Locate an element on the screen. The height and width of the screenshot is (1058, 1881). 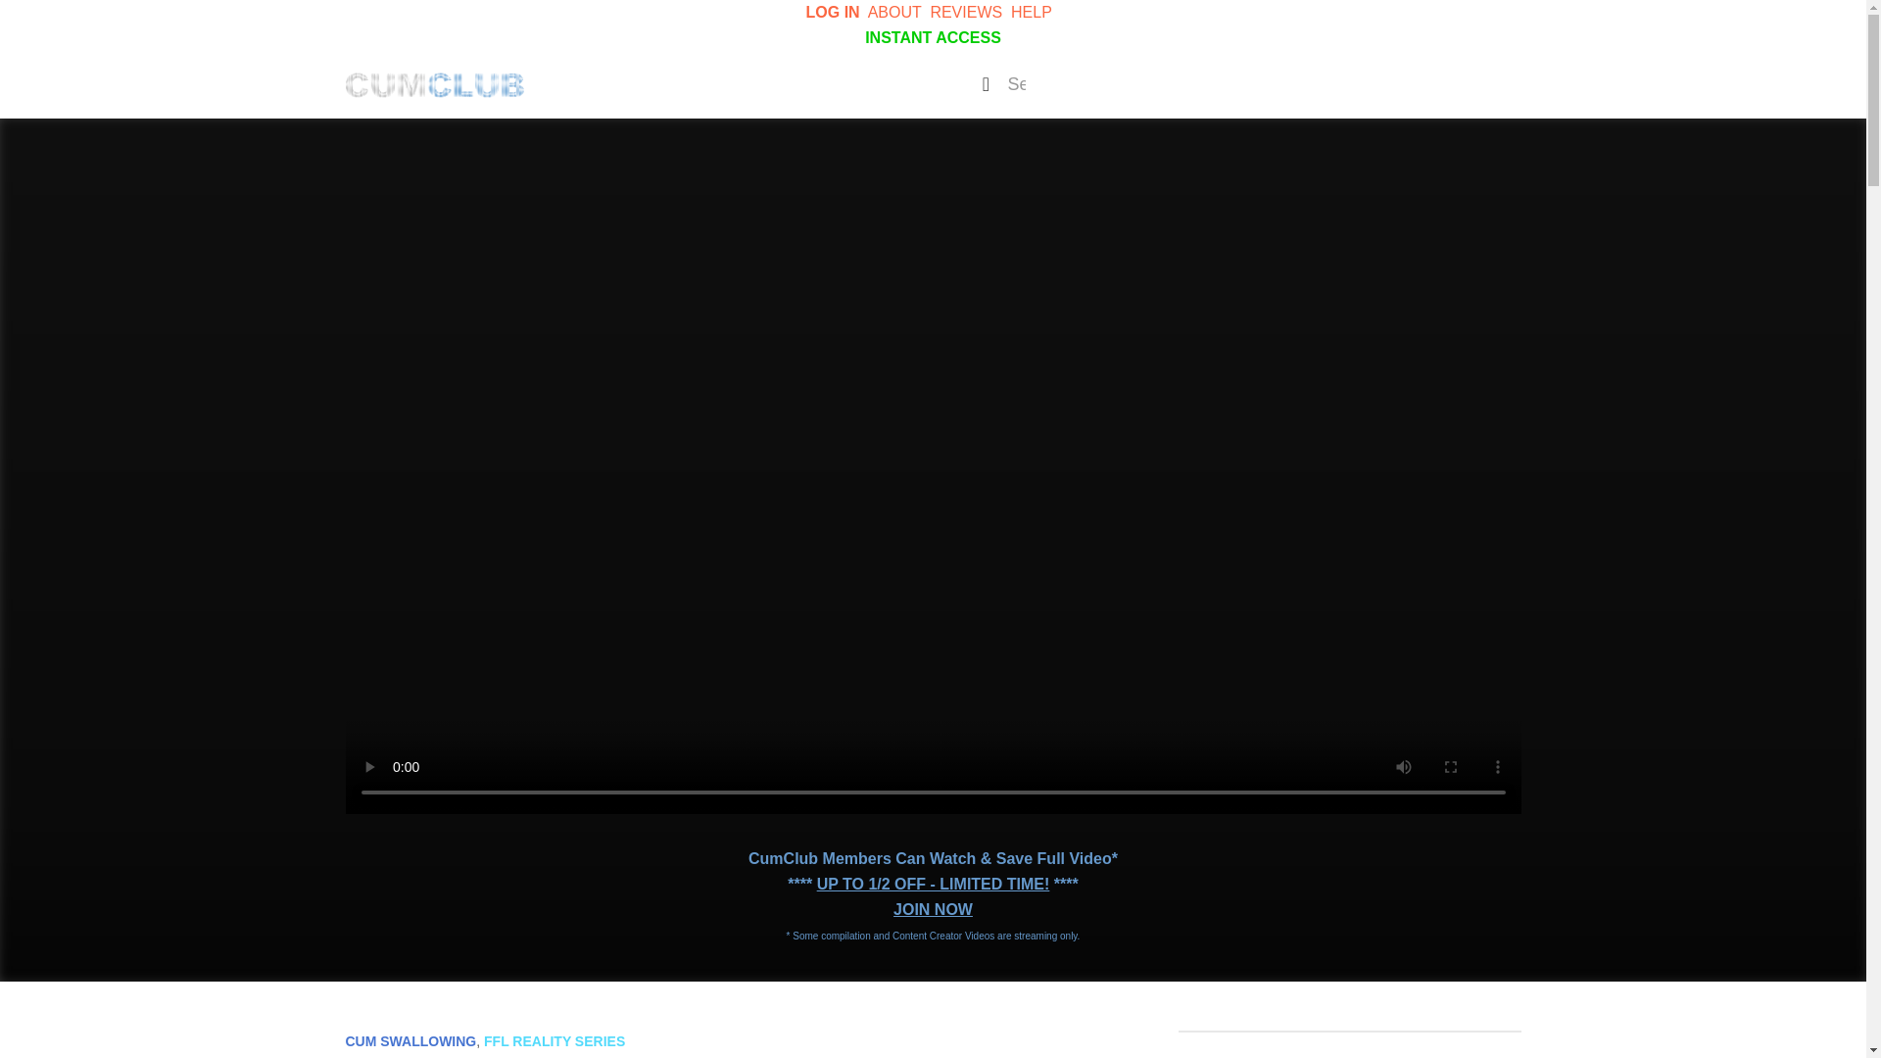
ABOUT is located at coordinates (893, 12).